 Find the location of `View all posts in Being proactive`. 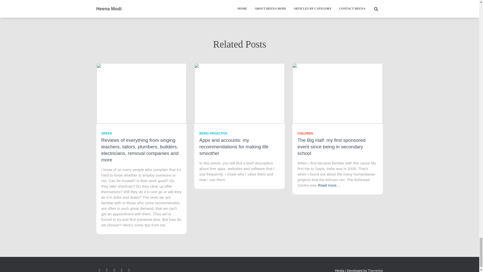

View all posts in Being proactive is located at coordinates (213, 133).